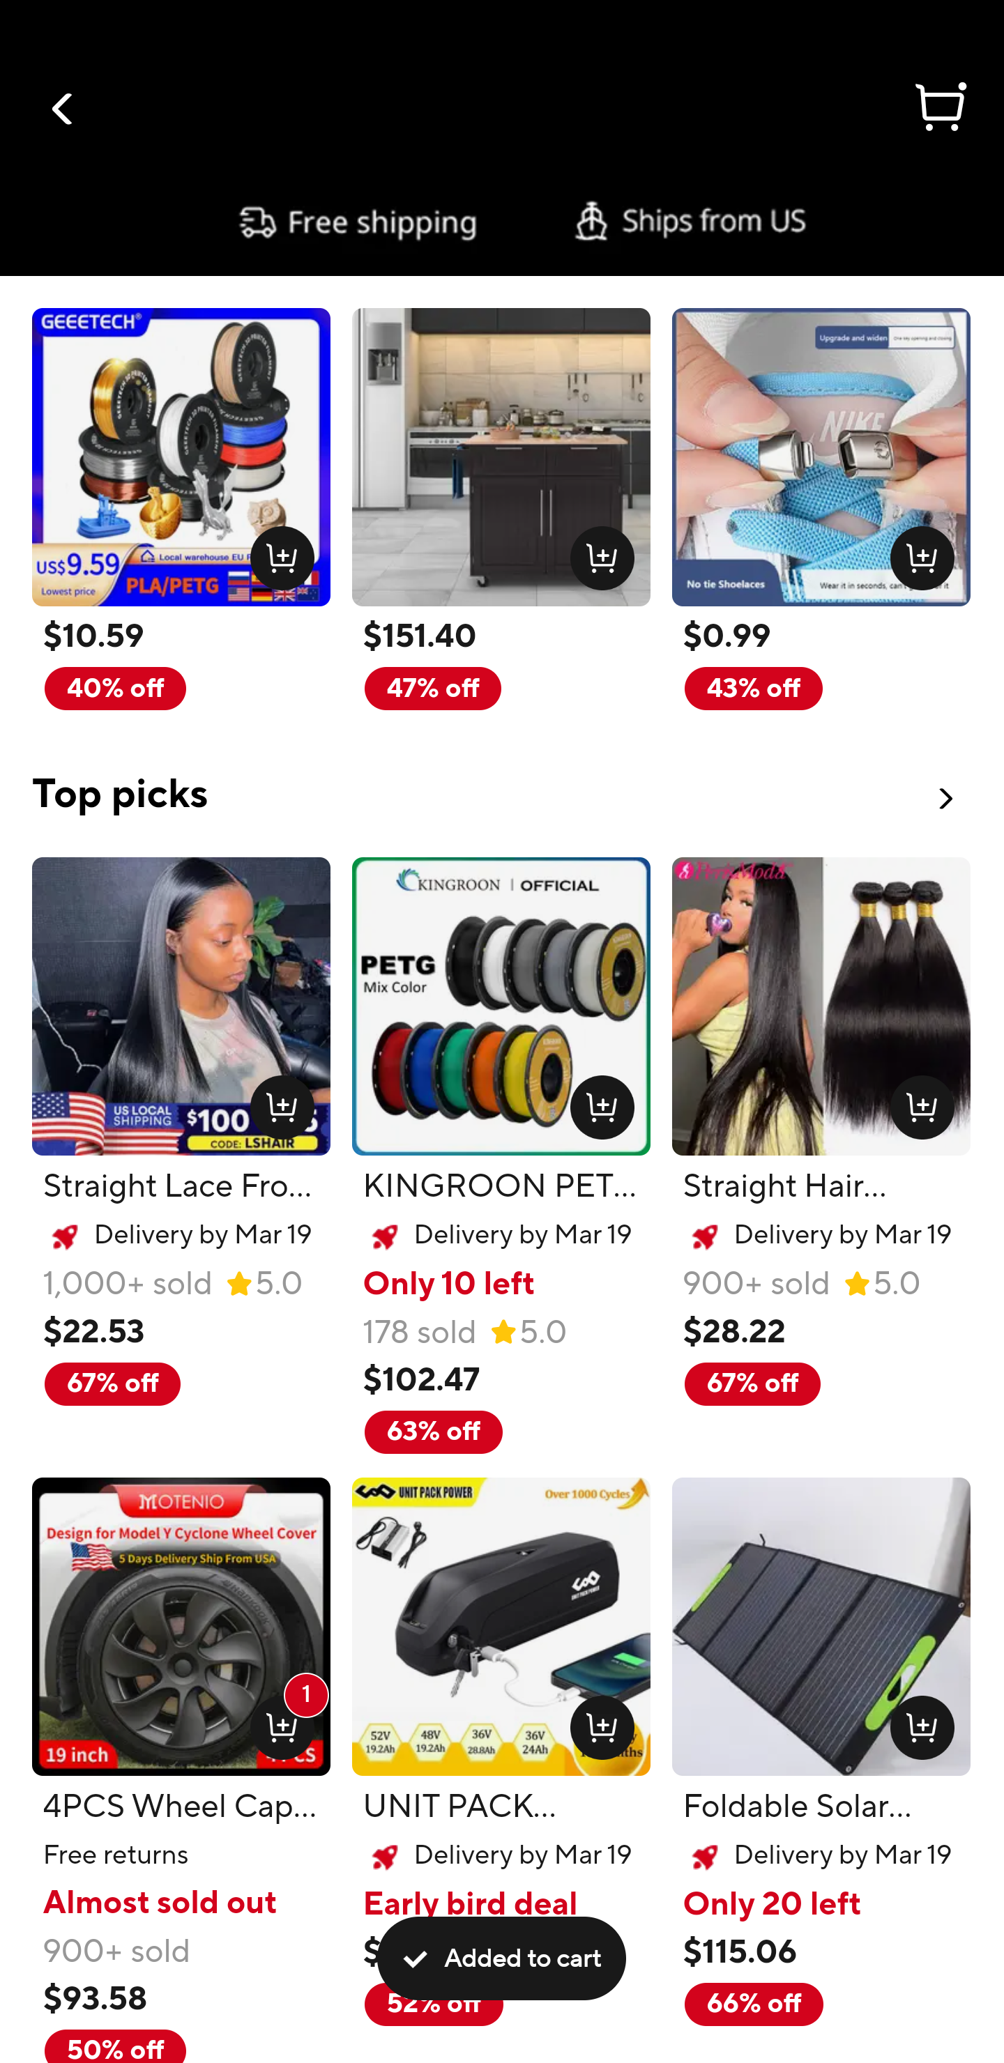 This screenshot has width=1004, height=2063. I want to click on 128x128.png_, so click(277, 552).